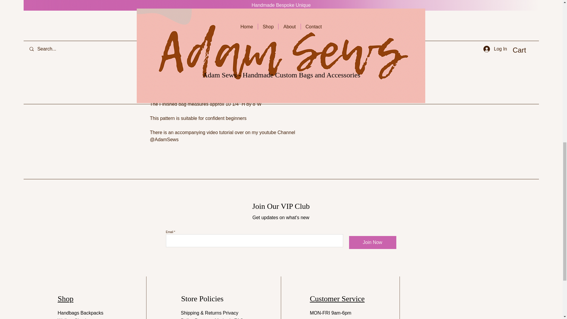 The image size is (567, 319). I want to click on Customer Service, so click(337, 299).